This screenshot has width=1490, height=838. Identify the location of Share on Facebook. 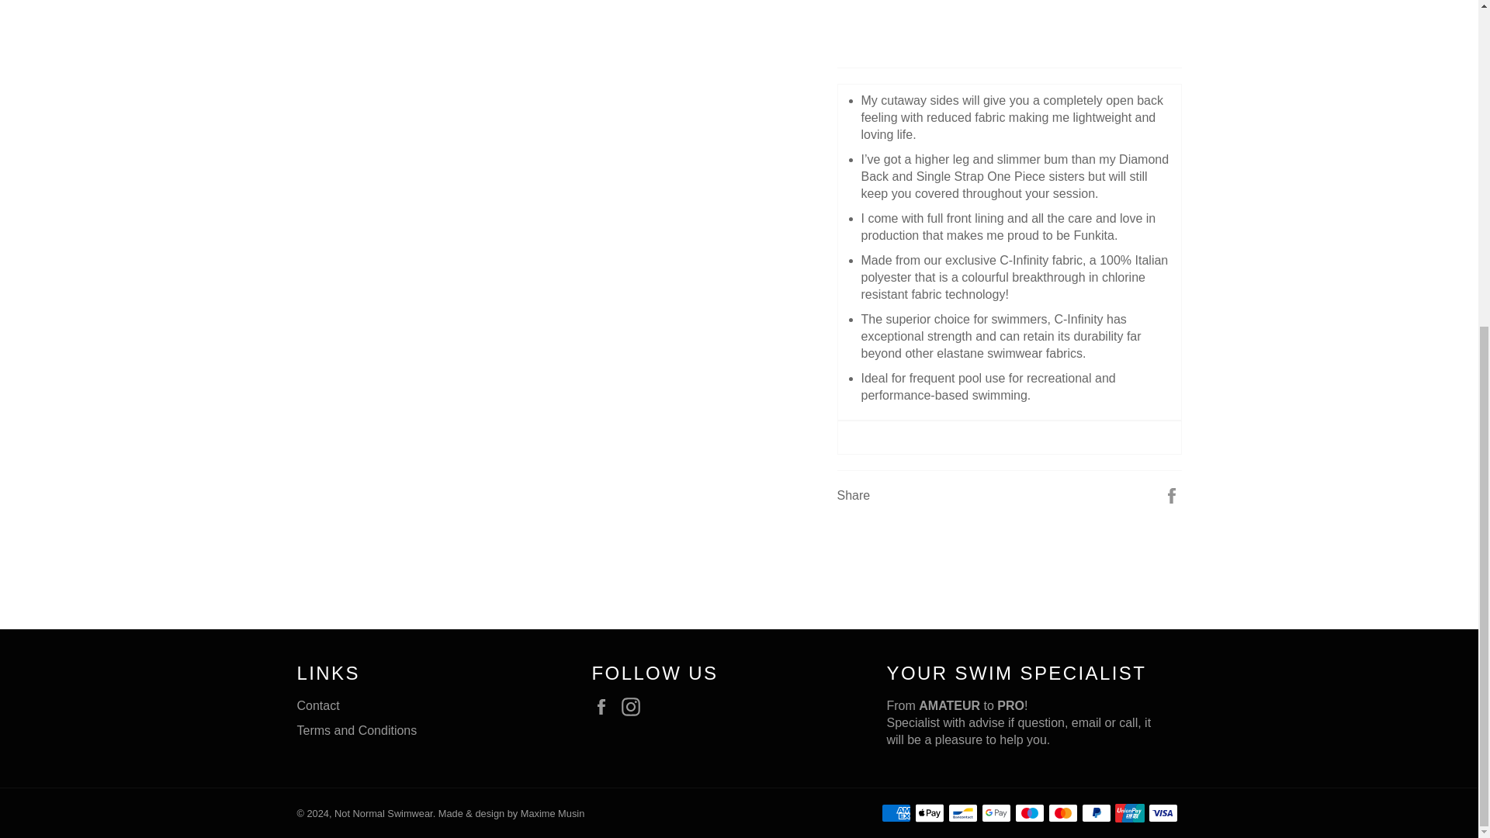
(1172, 493).